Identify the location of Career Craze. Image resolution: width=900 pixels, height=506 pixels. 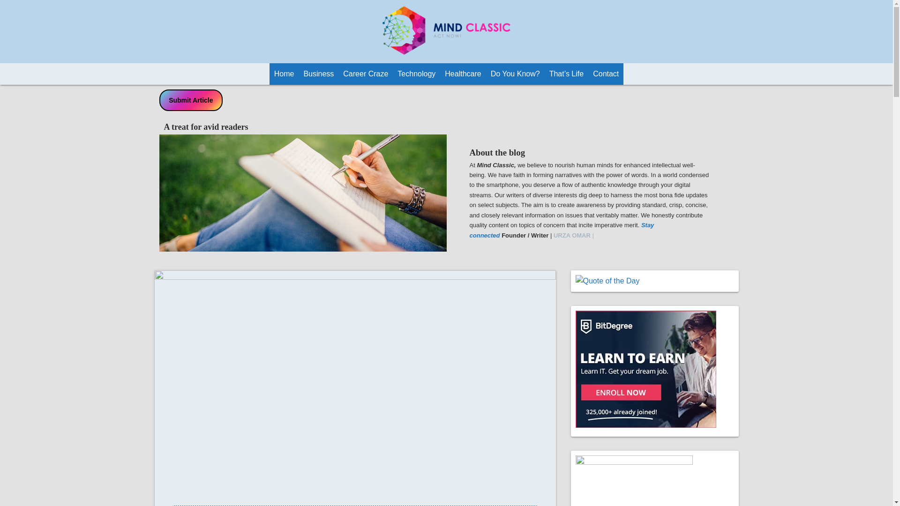
(365, 74).